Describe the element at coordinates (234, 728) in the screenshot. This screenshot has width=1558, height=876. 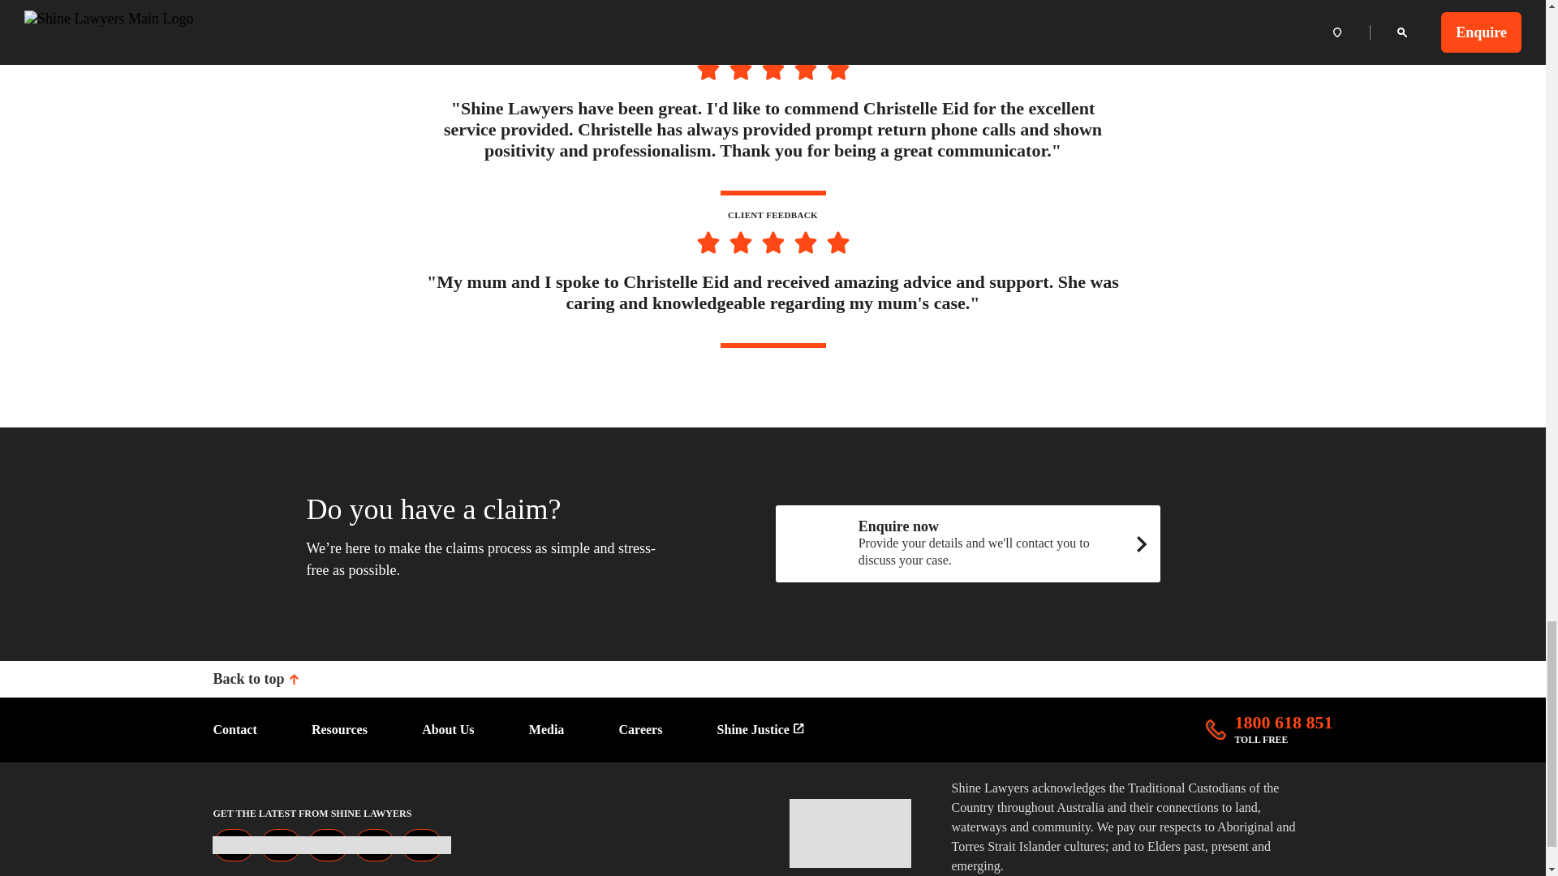
I see `Contact` at that location.